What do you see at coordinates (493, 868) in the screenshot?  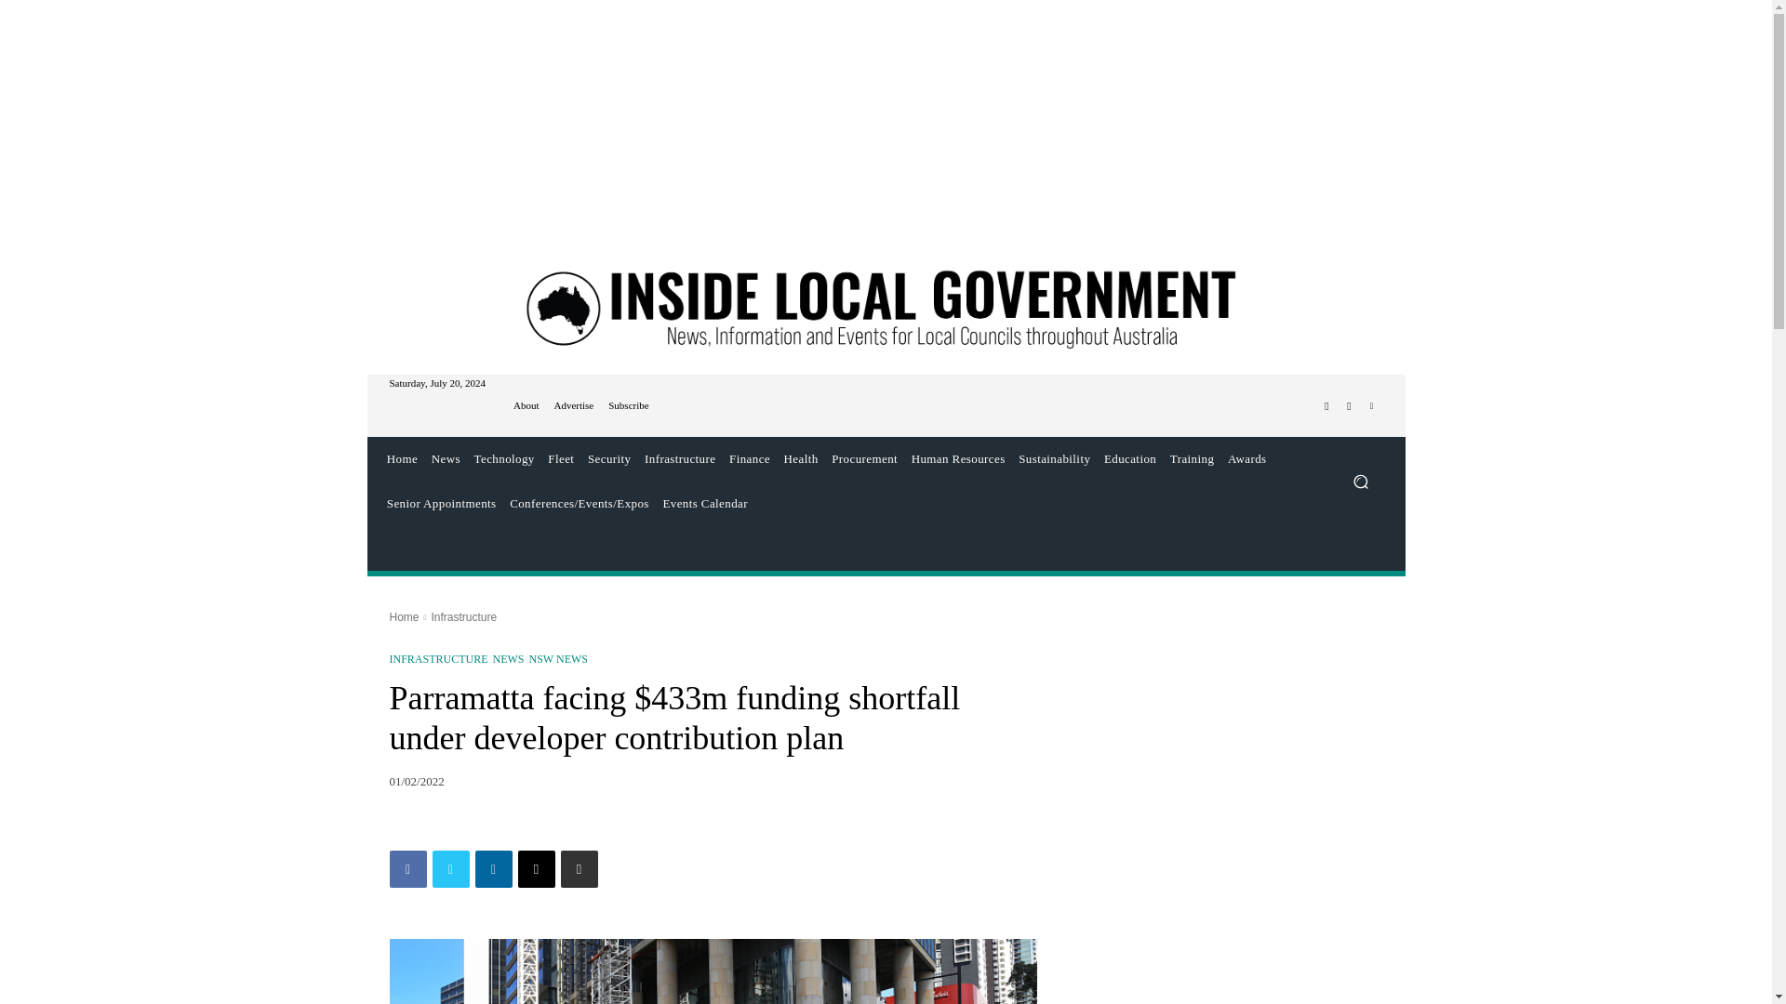 I see `Linkedin` at bounding box center [493, 868].